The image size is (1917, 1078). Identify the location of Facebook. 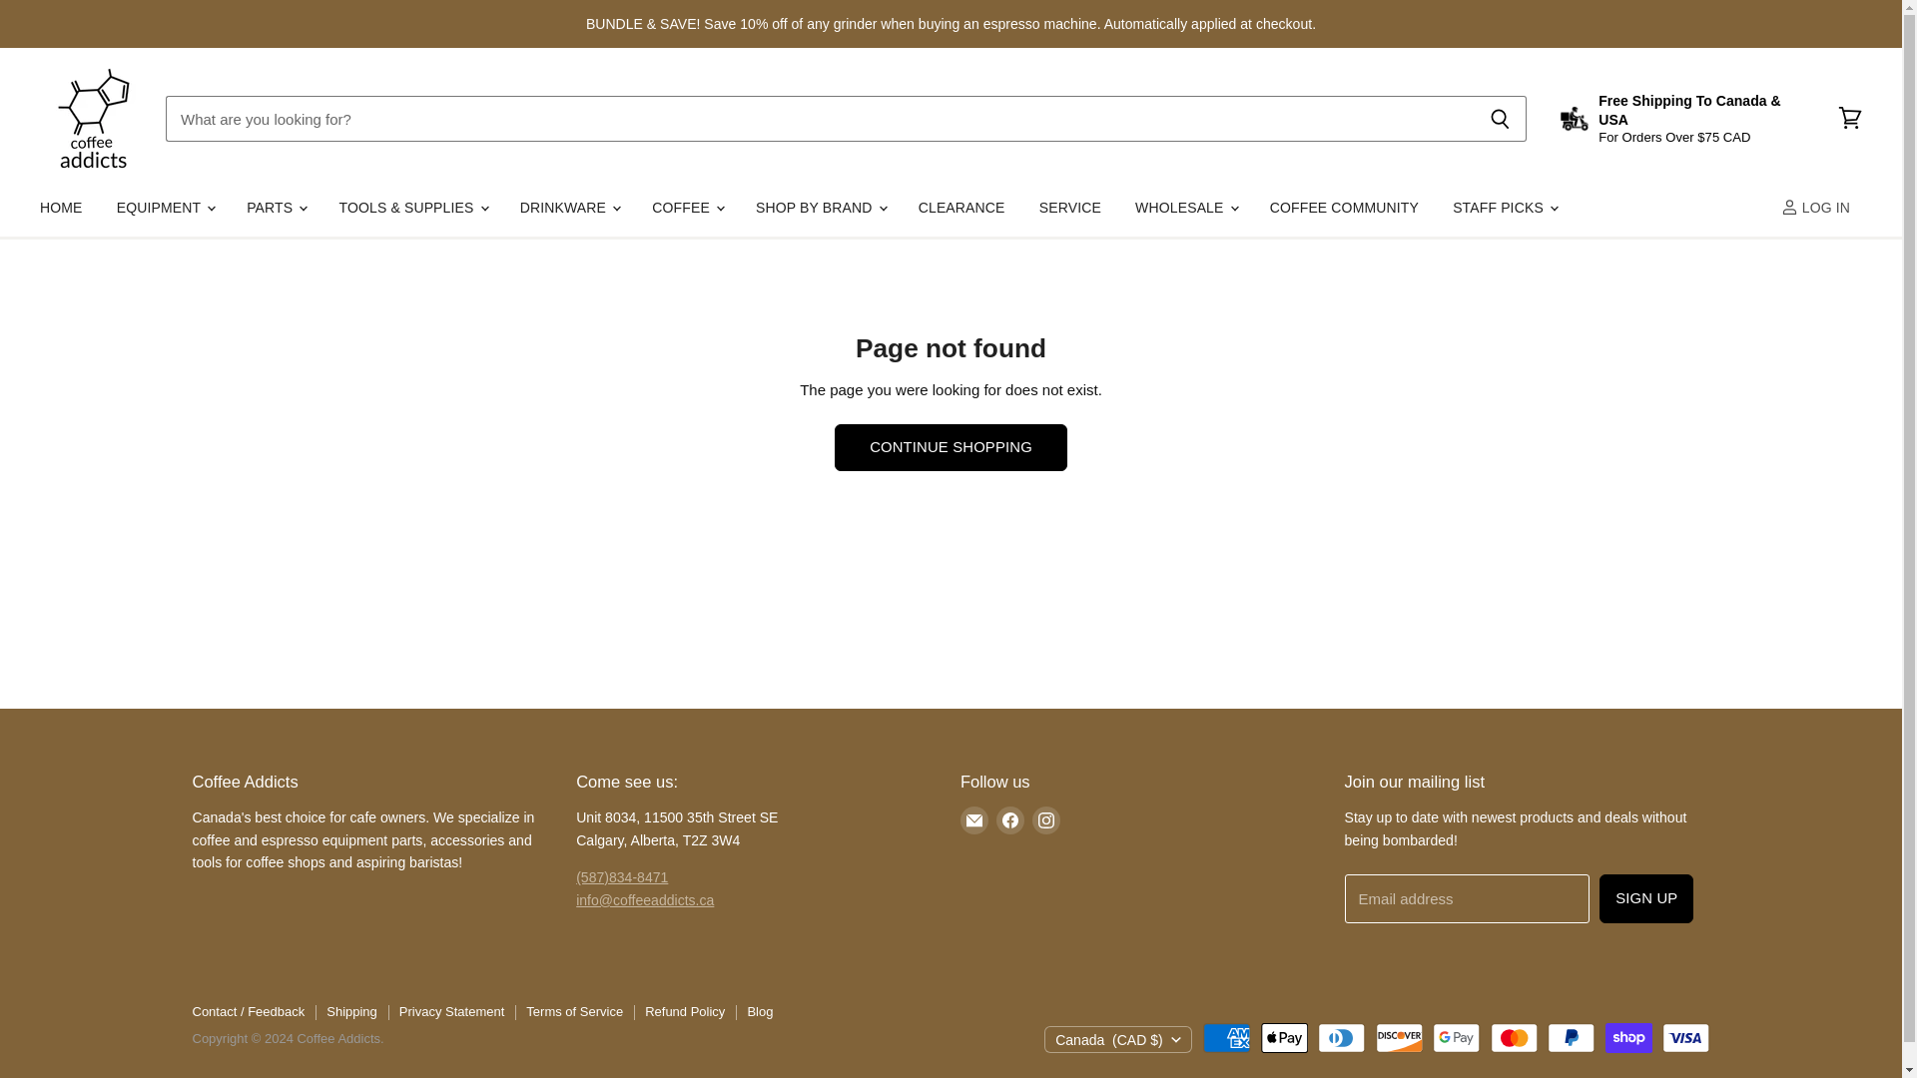
(1010, 820).